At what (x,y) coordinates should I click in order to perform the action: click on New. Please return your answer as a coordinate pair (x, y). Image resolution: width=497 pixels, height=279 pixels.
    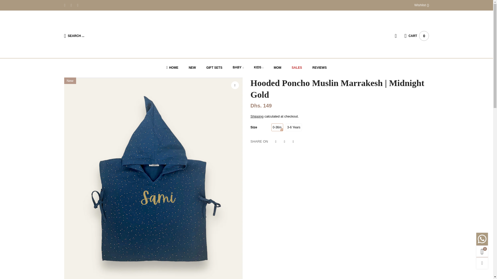
    Looking at the image, I should click on (192, 68).